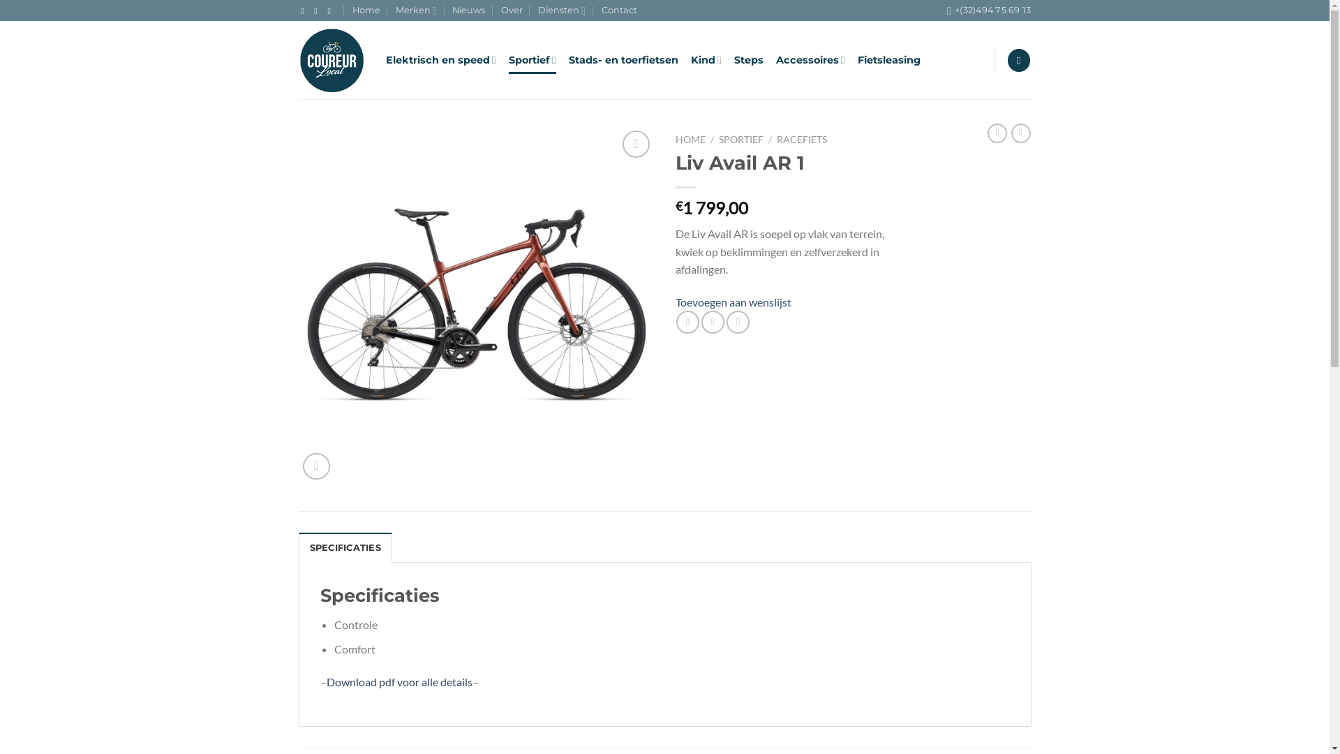  What do you see at coordinates (624, 60) in the screenshot?
I see `Stads- en toerfietsen` at bounding box center [624, 60].